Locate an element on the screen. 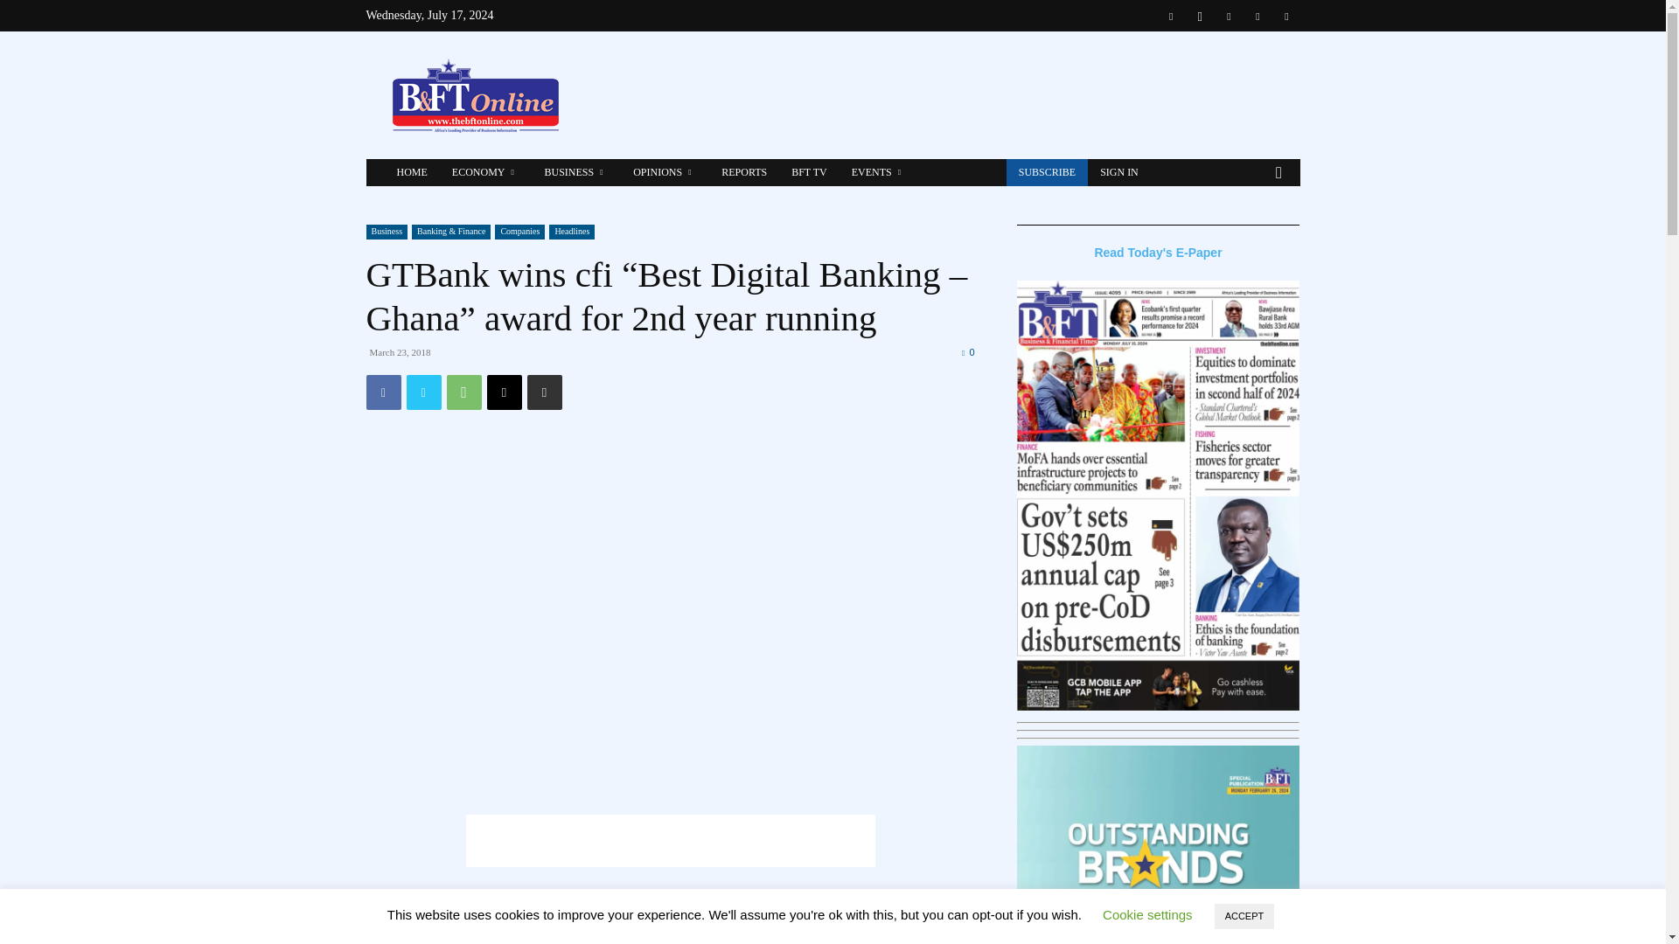  Twitter is located at coordinates (423, 392).